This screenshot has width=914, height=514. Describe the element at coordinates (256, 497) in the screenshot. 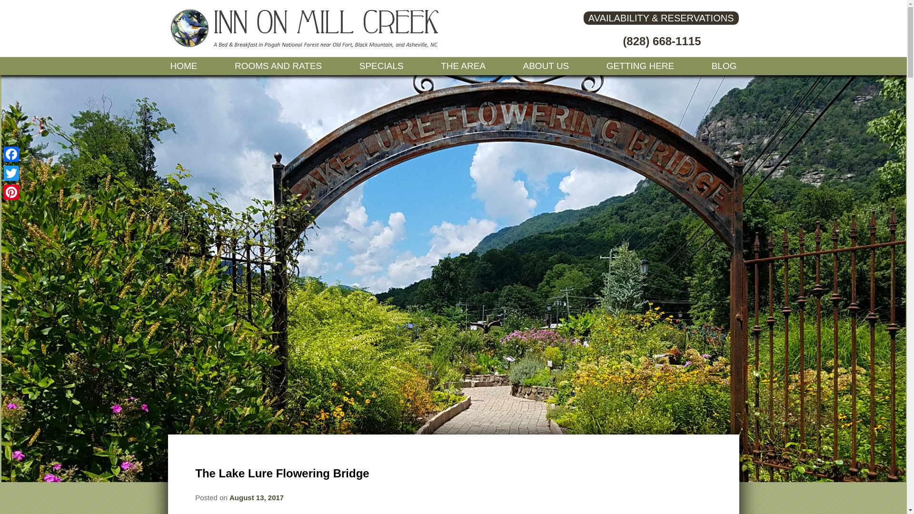

I see `August 13, 2017` at that location.